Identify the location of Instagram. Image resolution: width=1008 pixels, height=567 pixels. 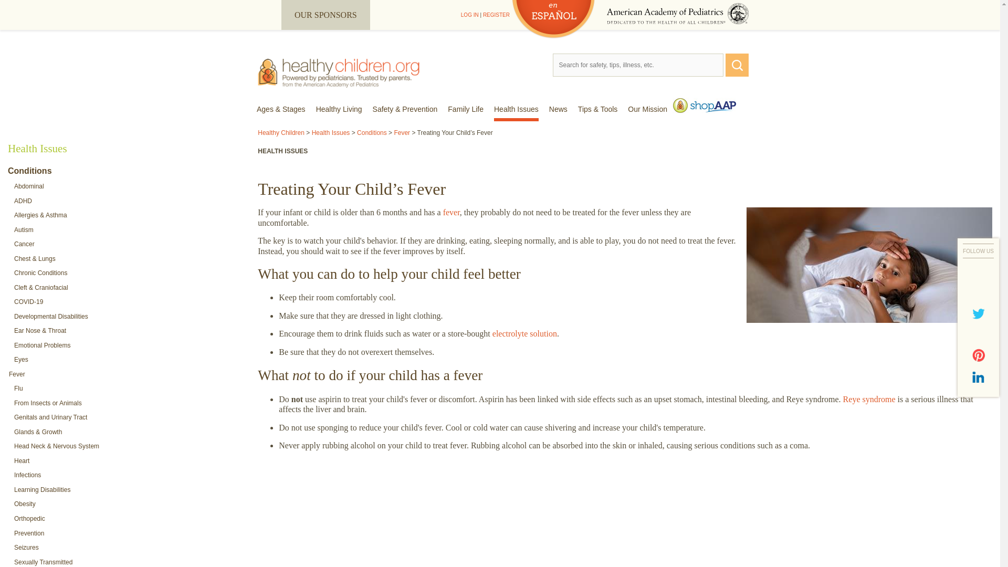
(979, 271).